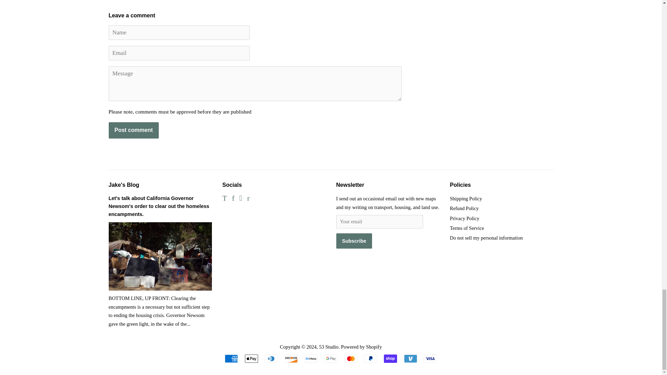  Describe the element at coordinates (331, 358) in the screenshot. I see `Google Pay` at that location.